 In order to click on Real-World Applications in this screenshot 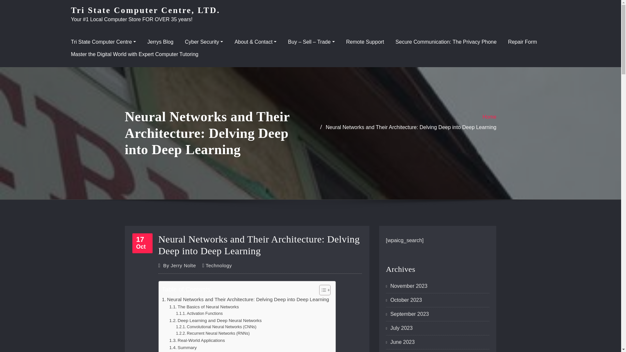, I will do `click(197, 340)`.